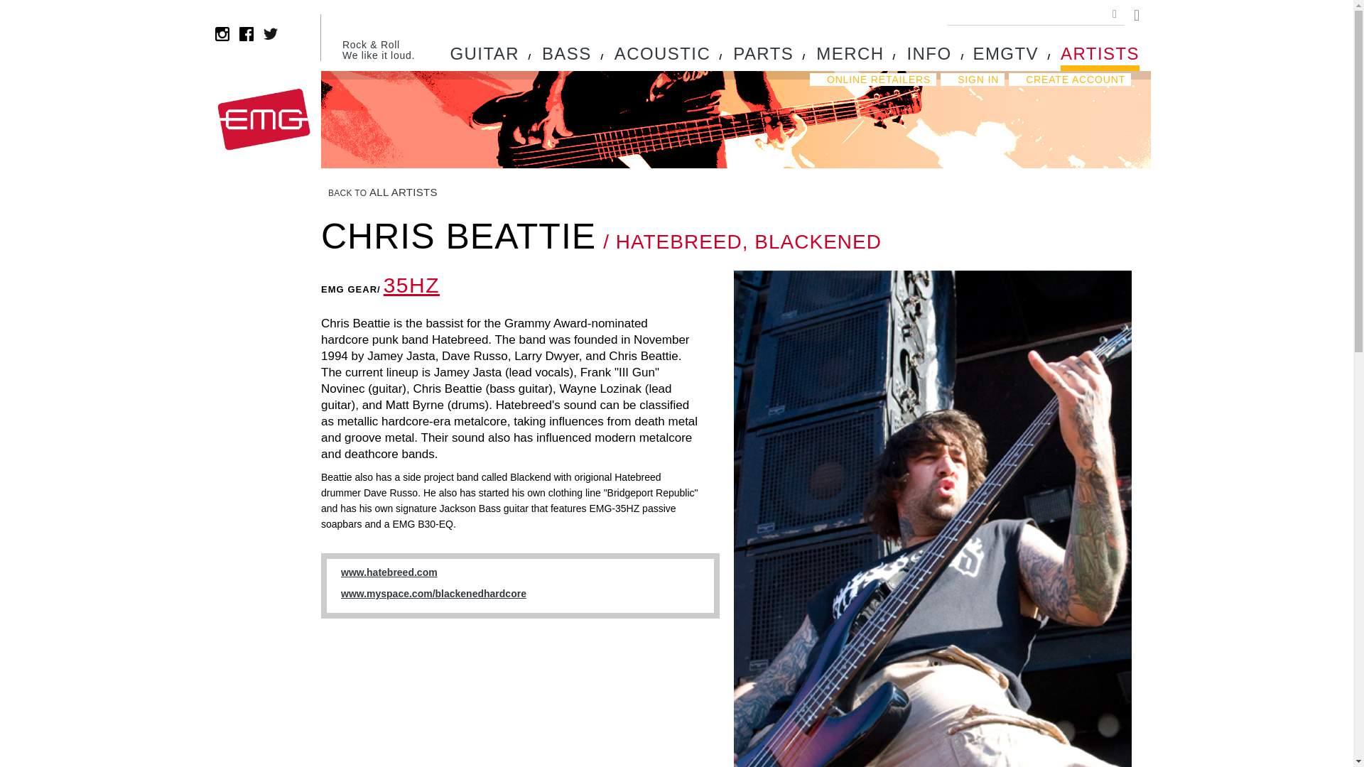 This screenshot has height=767, width=1364. What do you see at coordinates (485, 57) in the screenshot?
I see `GUITAR` at bounding box center [485, 57].